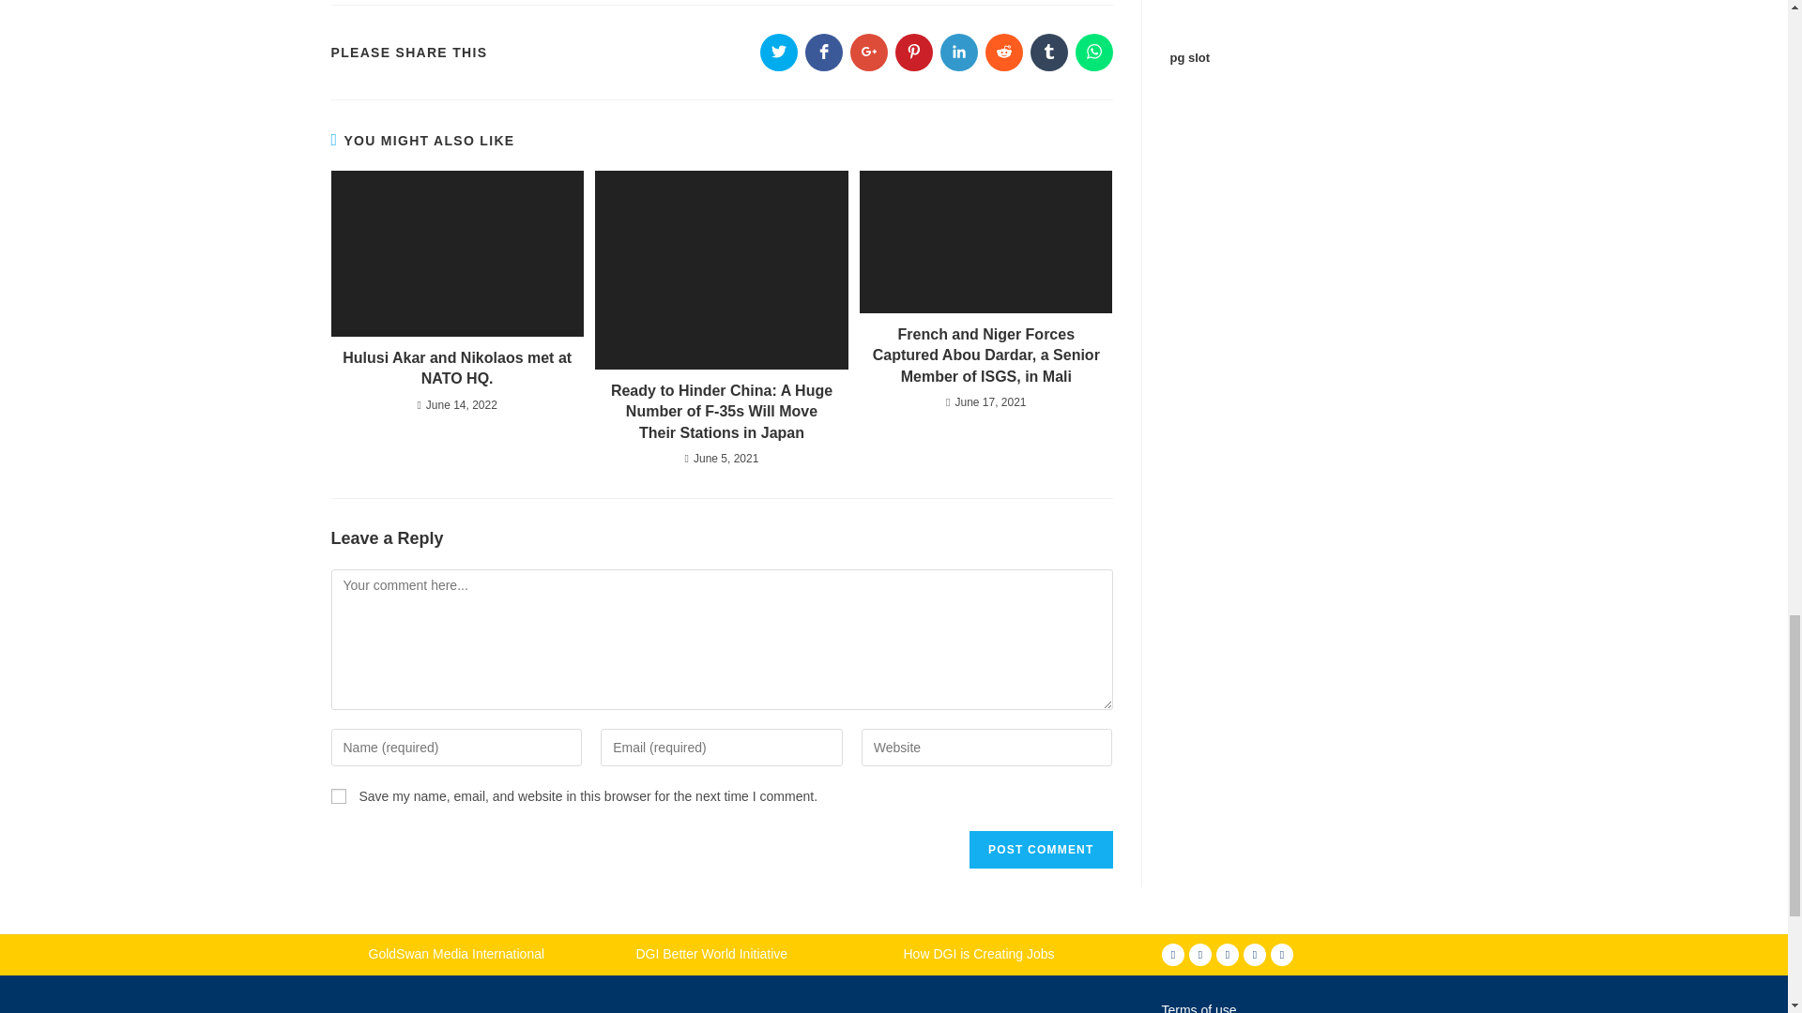 The height and width of the screenshot is (1013, 1802). Describe the element at coordinates (338, 796) in the screenshot. I see `yes` at that location.